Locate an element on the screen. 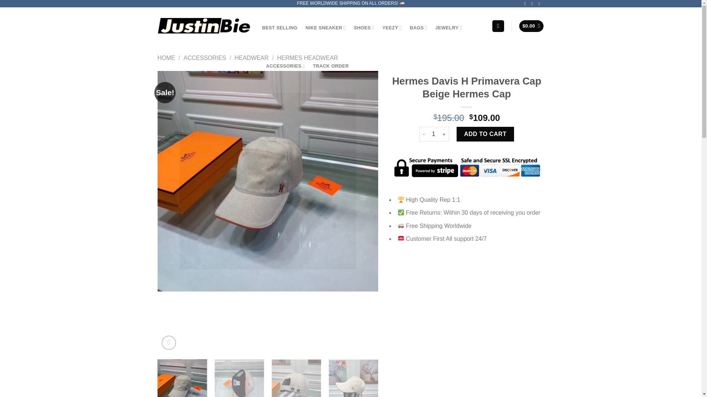 This screenshot has height=397, width=707. BEST SELLING is located at coordinates (280, 28).